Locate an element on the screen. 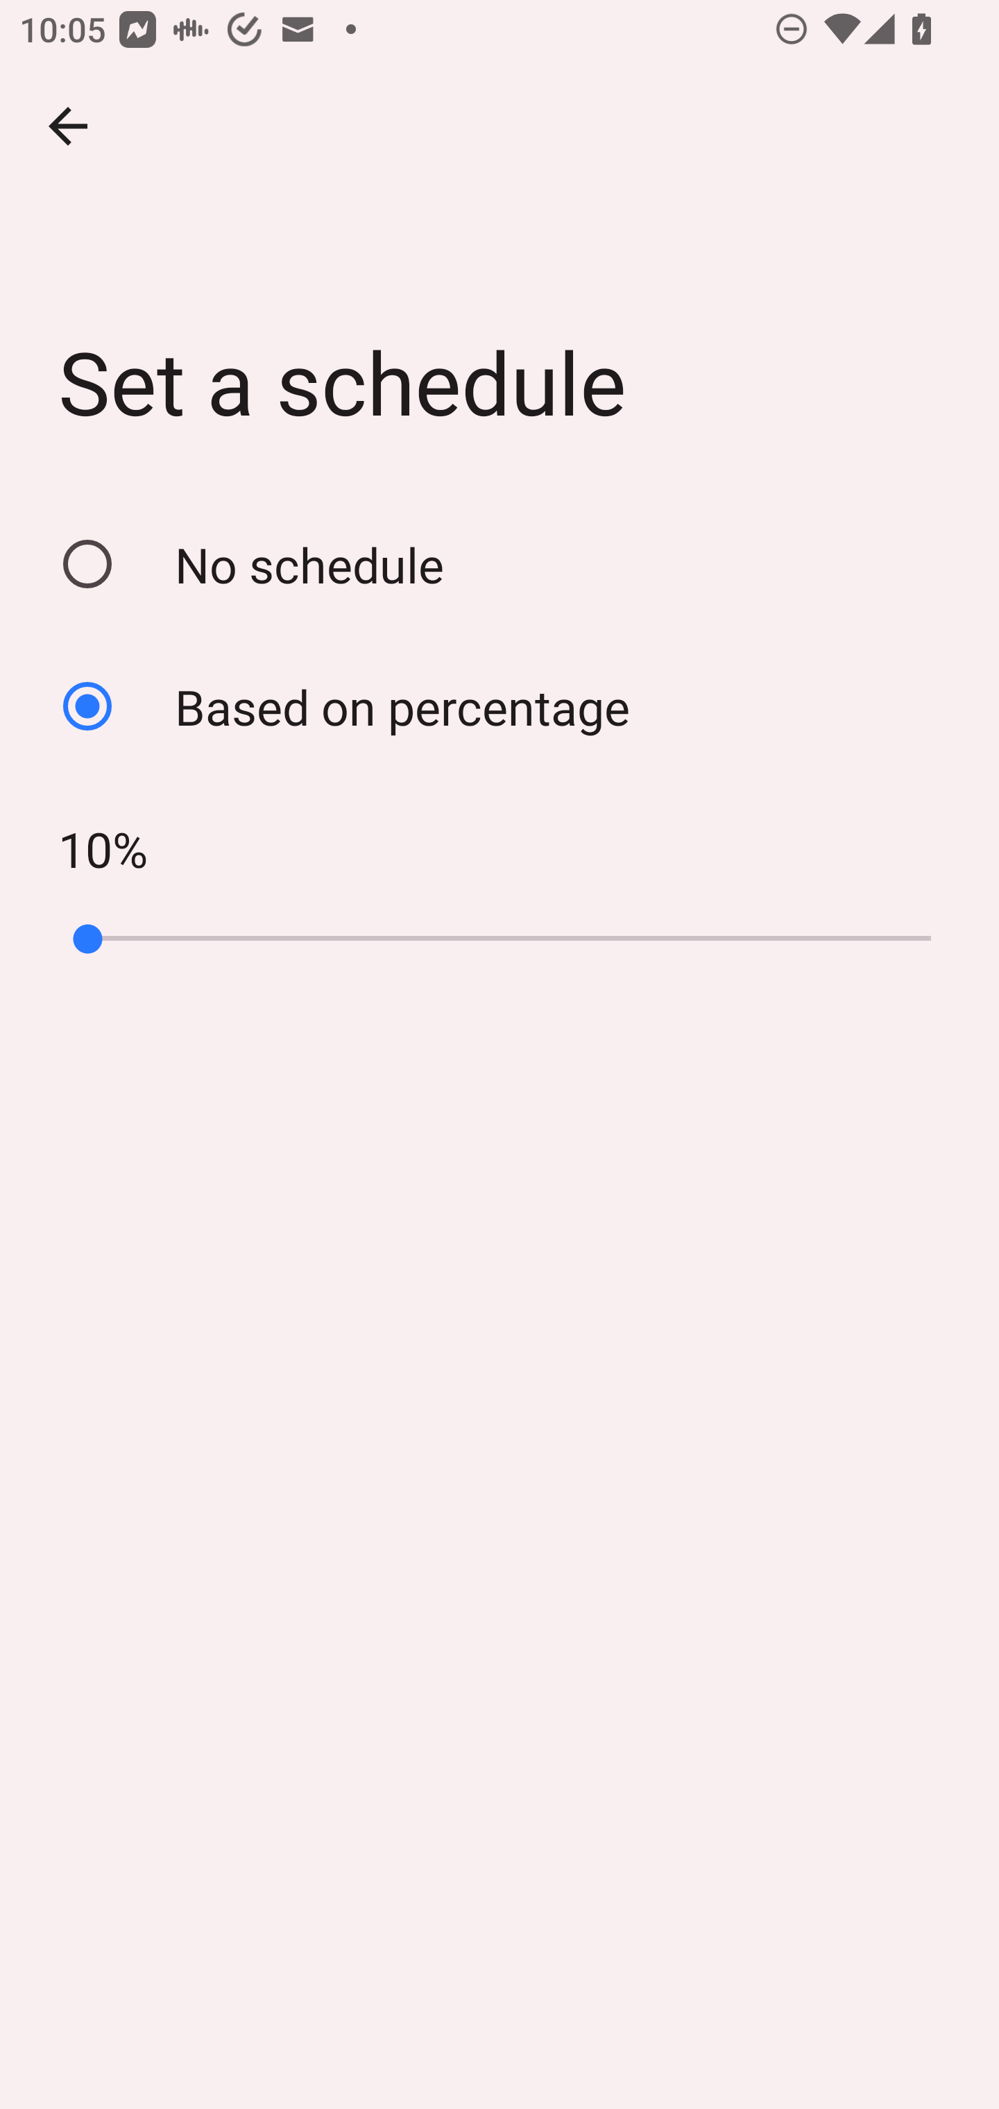 This screenshot has height=2109, width=999. Navigate up is located at coordinates (68, 126).